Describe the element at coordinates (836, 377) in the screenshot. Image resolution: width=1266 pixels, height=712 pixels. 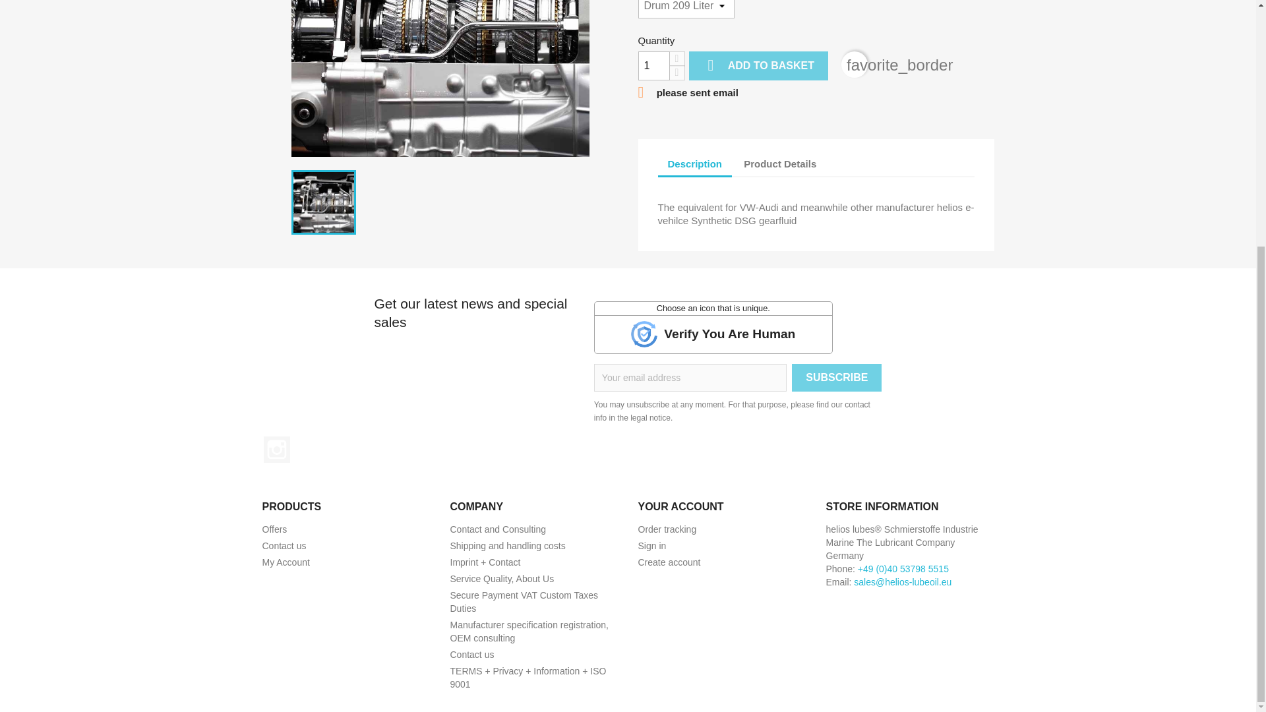
I see `Subscribe` at that location.